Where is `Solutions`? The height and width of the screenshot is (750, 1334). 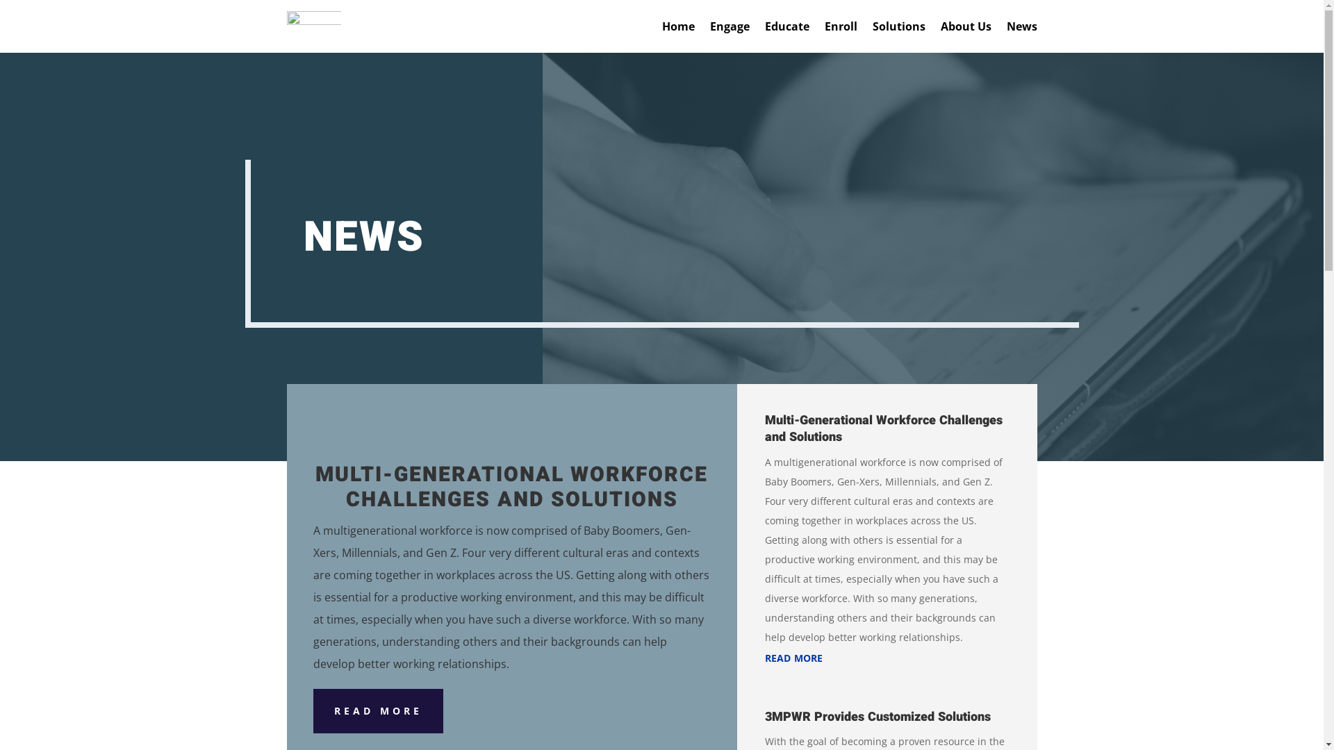
Solutions is located at coordinates (899, 26).